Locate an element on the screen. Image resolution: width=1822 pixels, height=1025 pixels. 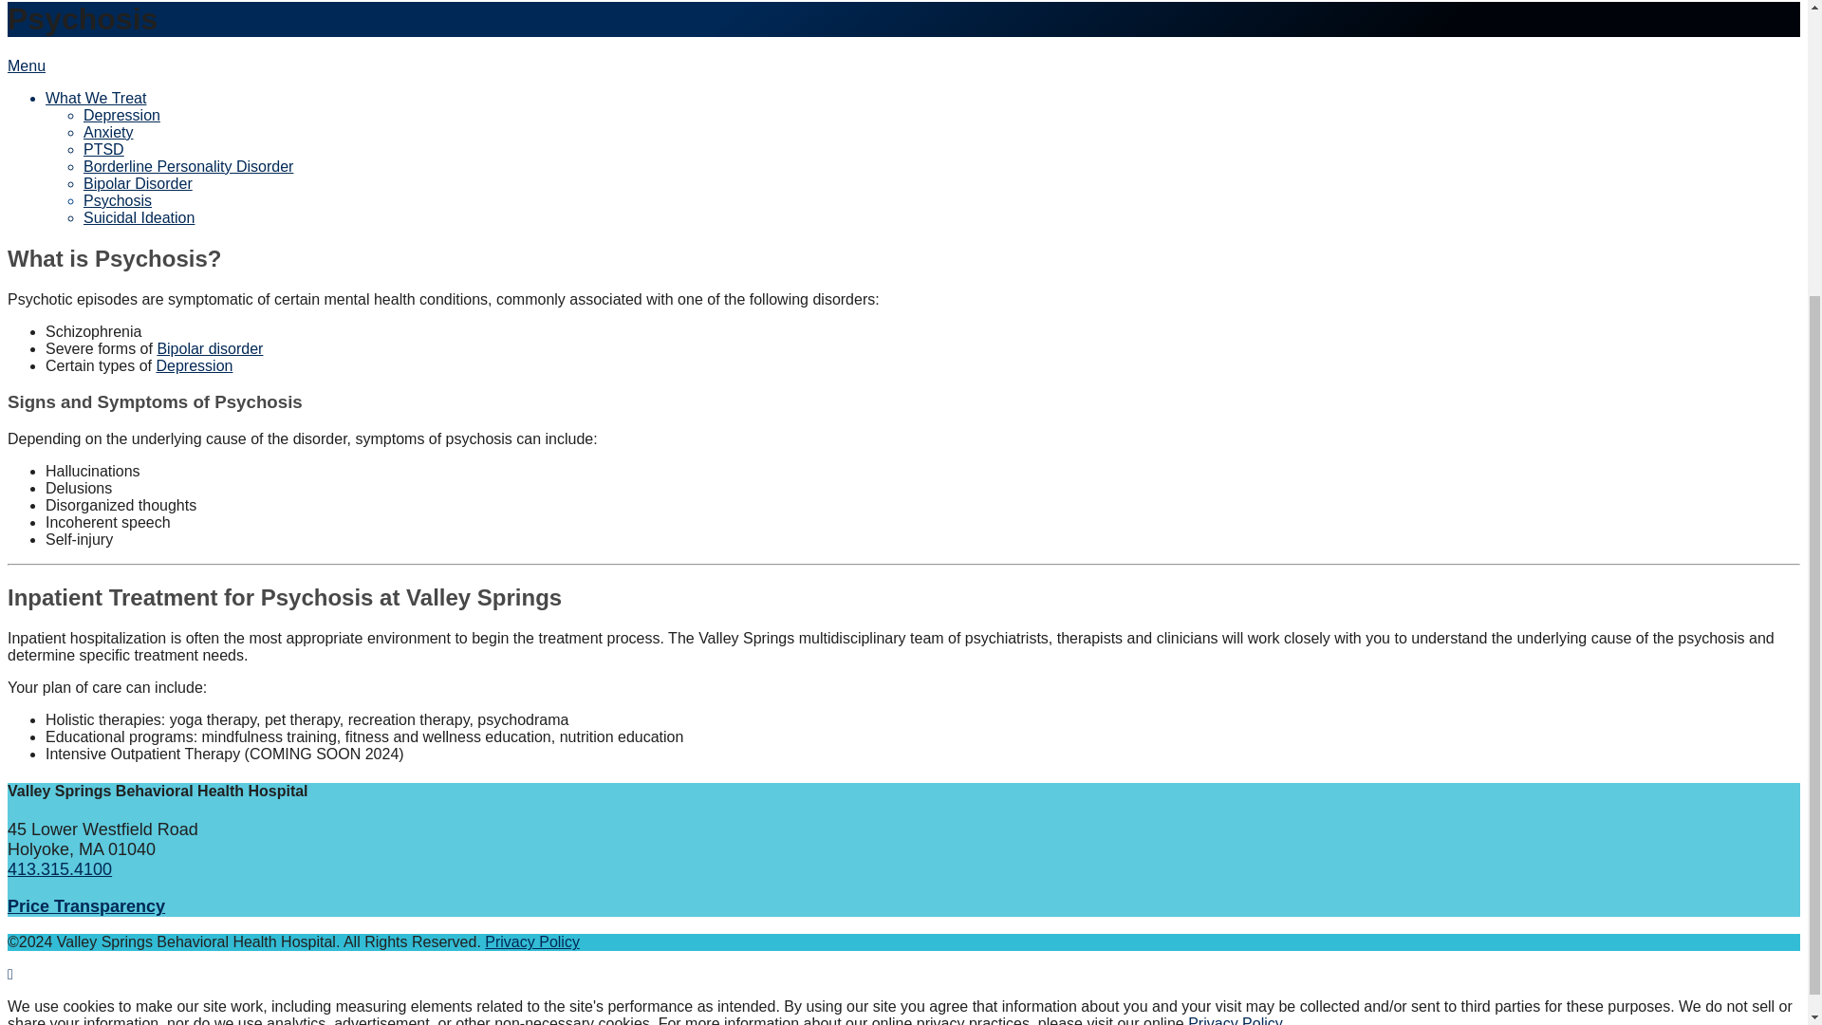
Suicidal Ideation is located at coordinates (139, 217).